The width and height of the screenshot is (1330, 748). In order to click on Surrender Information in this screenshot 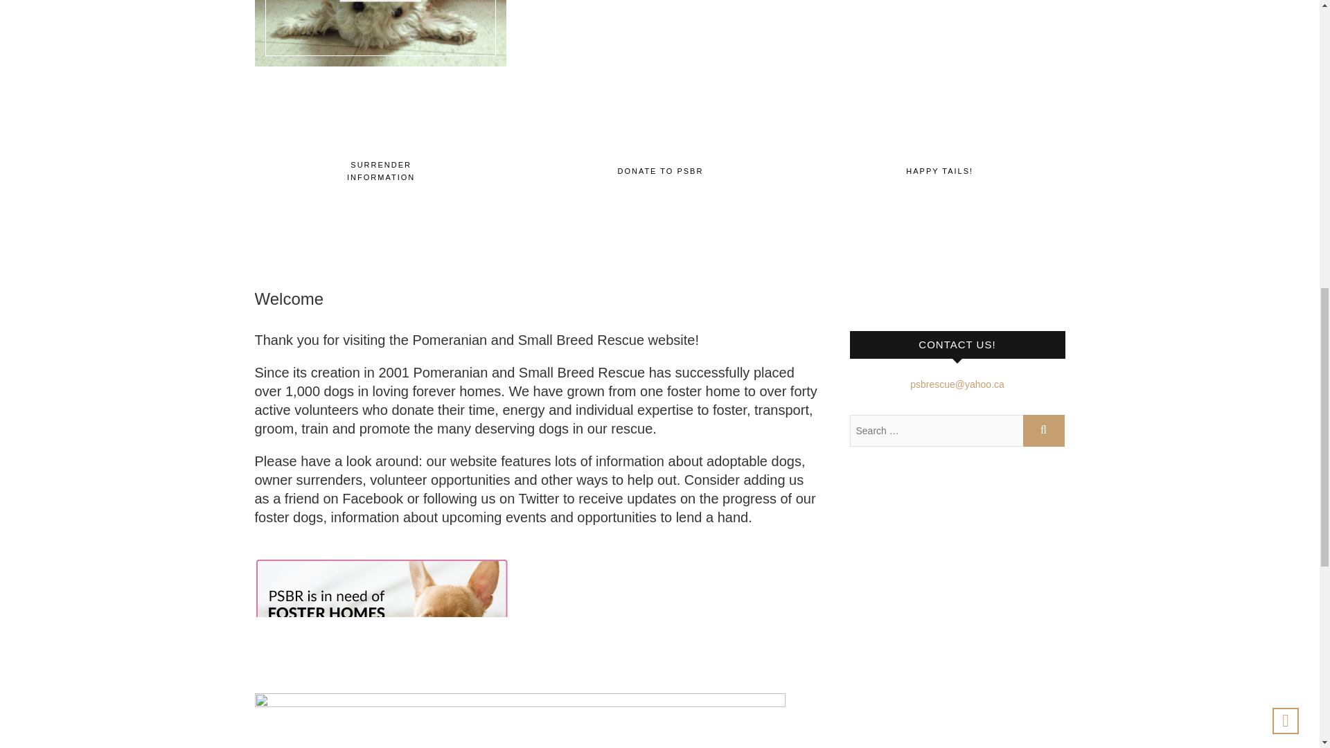, I will do `click(381, 170)`.